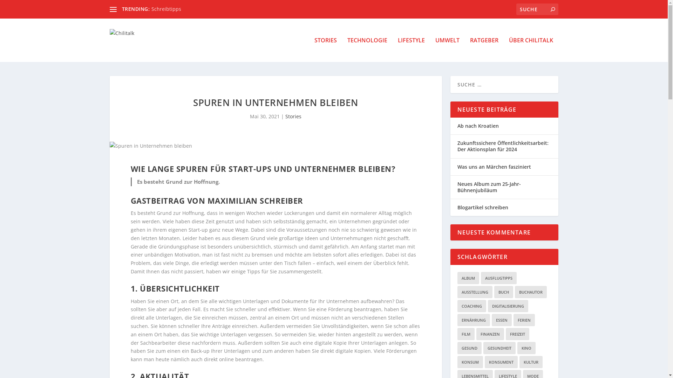  What do you see at coordinates (517, 334) in the screenshot?
I see `FREIZEIT` at bounding box center [517, 334].